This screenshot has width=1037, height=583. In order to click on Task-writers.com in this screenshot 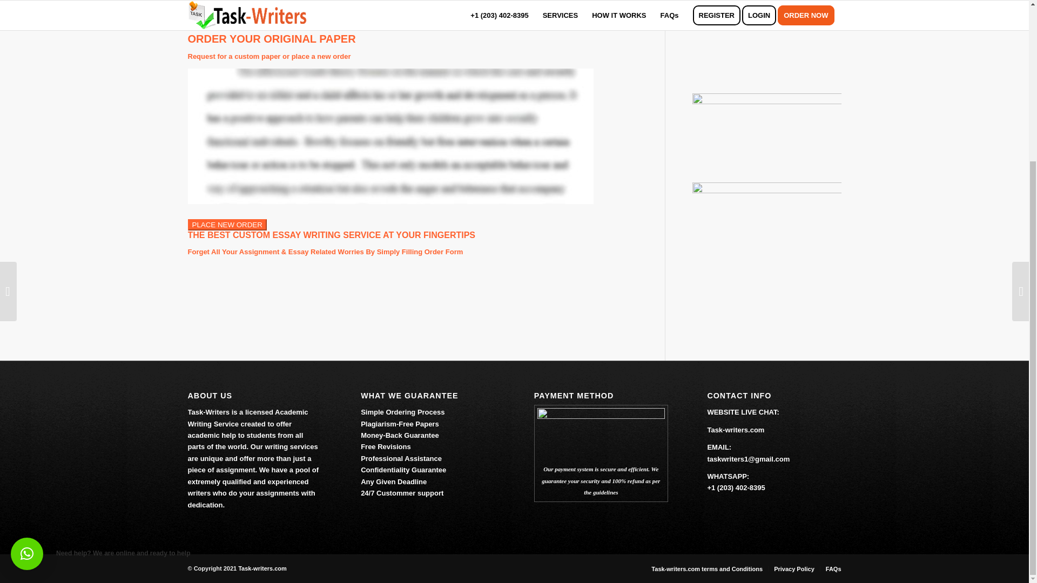, I will do `click(262, 568)`.